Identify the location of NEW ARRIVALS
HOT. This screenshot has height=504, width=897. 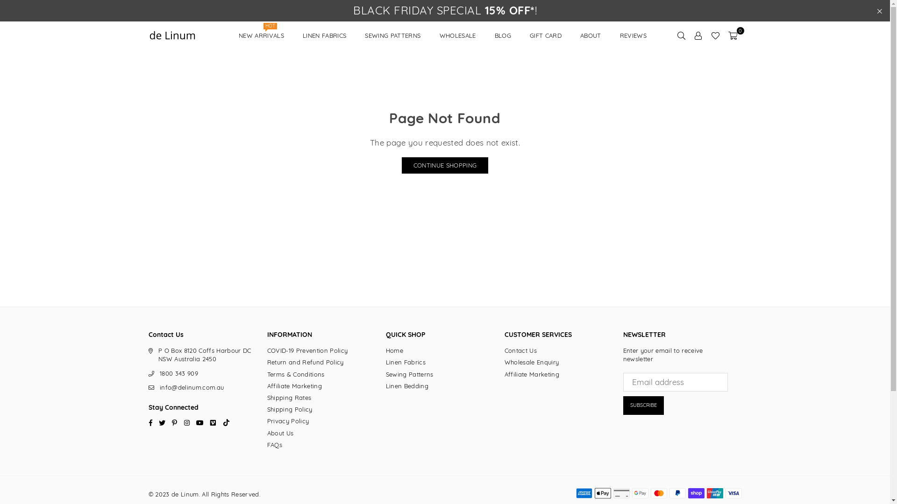
(262, 35).